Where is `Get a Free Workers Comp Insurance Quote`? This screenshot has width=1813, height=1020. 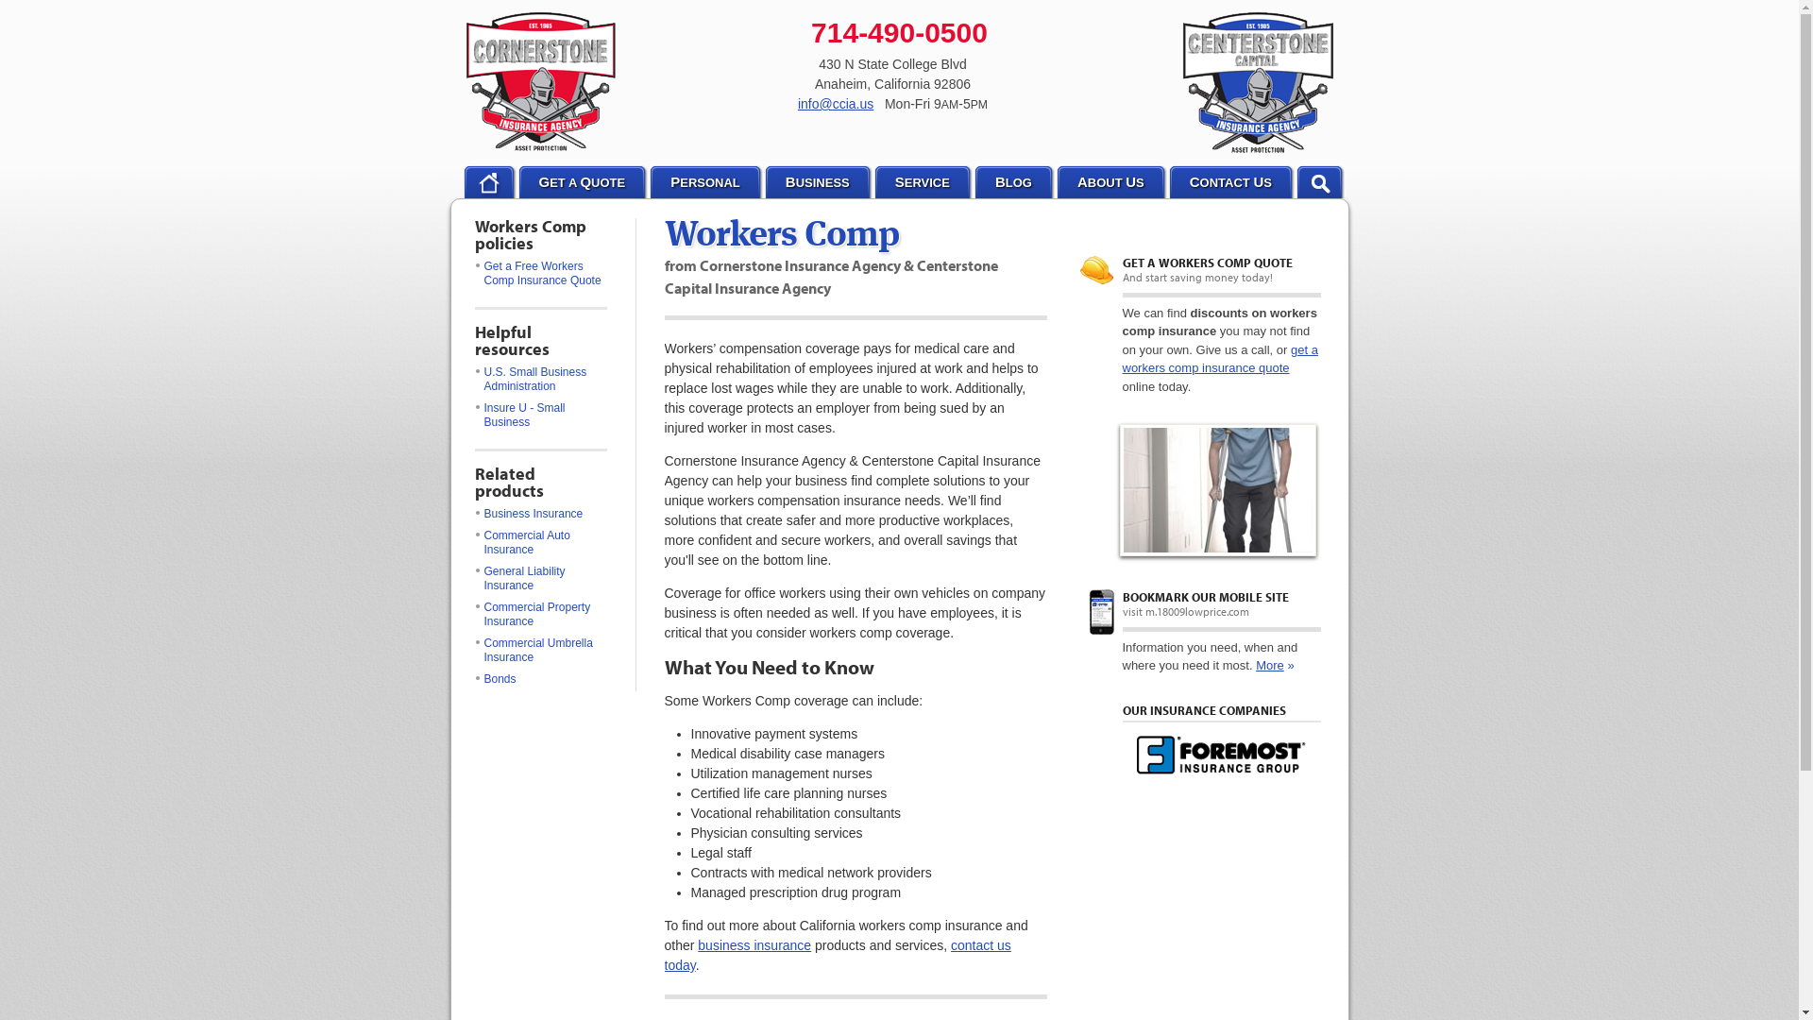 Get a Free Workers Comp Insurance Quote is located at coordinates (540, 275).